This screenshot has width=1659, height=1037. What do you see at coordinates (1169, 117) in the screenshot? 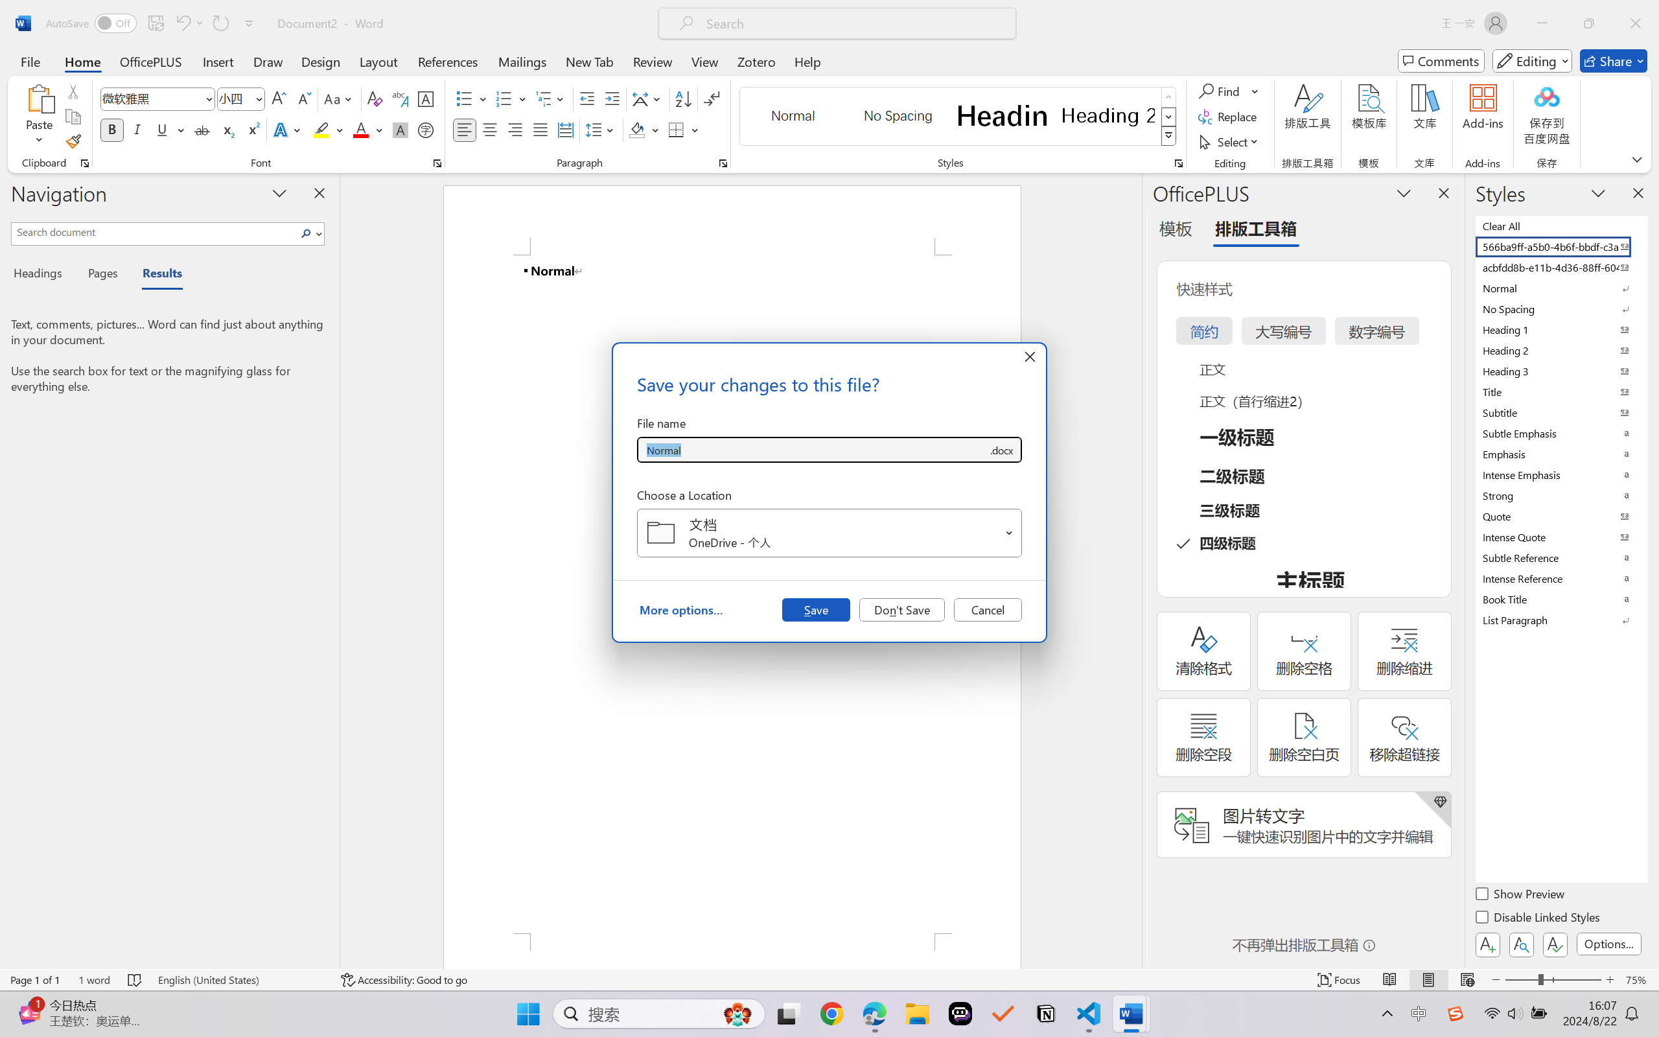
I see `Row Down` at bounding box center [1169, 117].